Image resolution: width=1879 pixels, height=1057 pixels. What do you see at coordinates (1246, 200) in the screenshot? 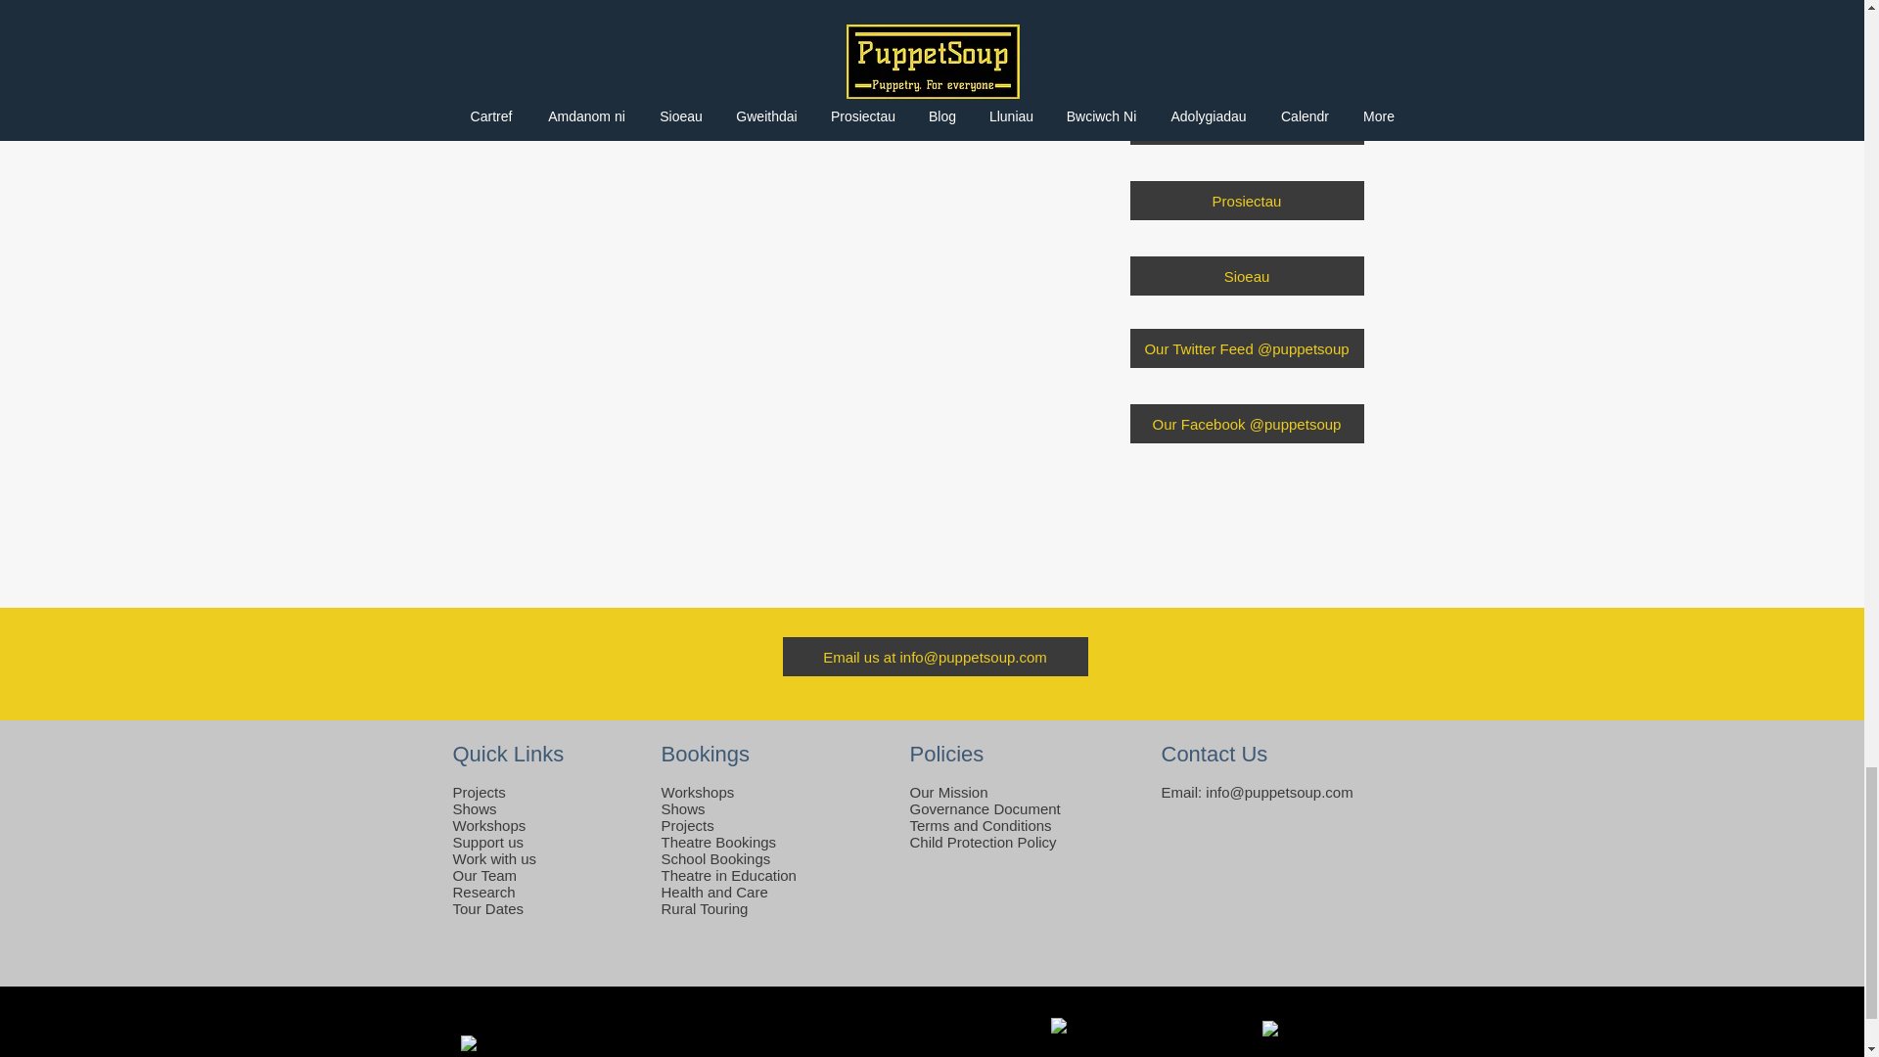
I see `Prosiectau` at bounding box center [1246, 200].